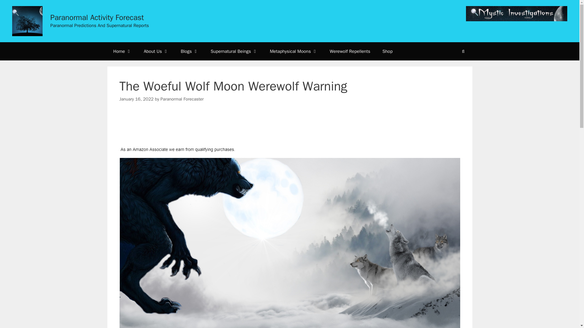  I want to click on Metaphysical Moons, so click(294, 51).